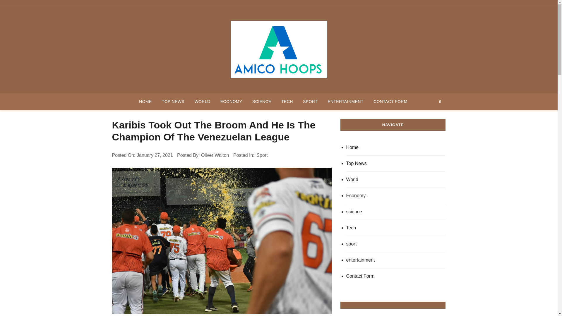 This screenshot has height=316, width=562. What do you see at coordinates (396, 147) in the screenshot?
I see `Home` at bounding box center [396, 147].